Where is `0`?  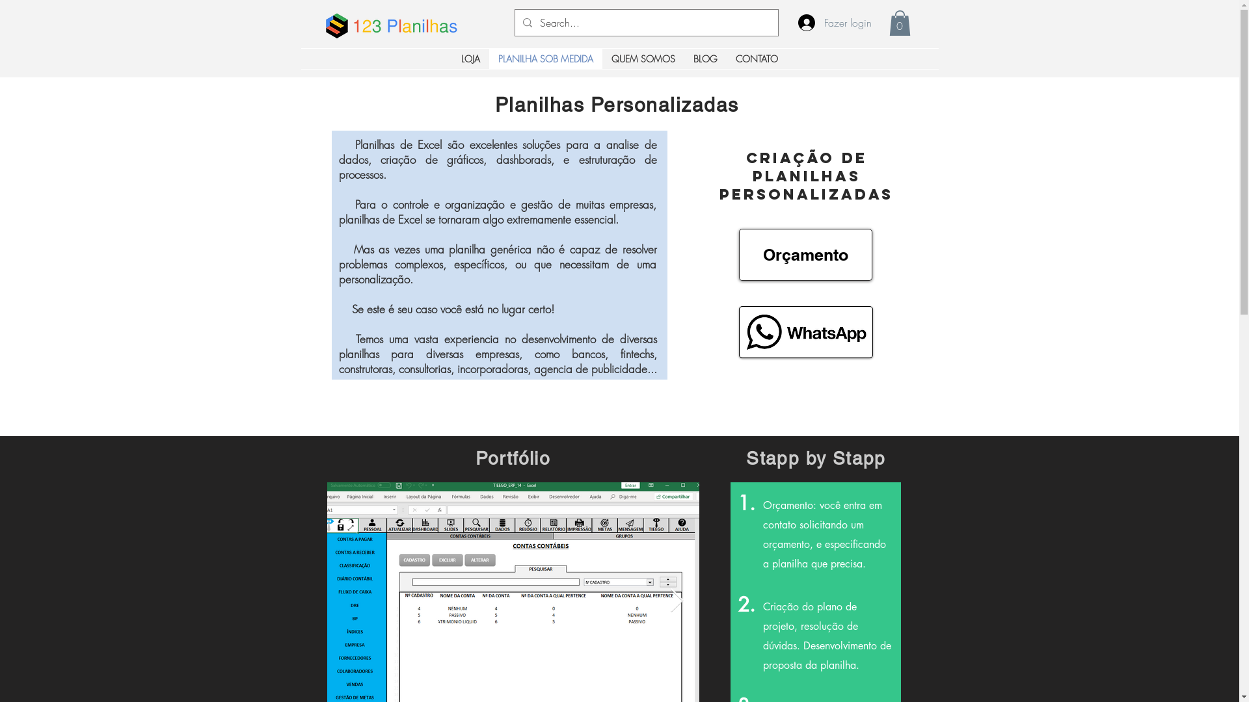
0 is located at coordinates (899, 23).